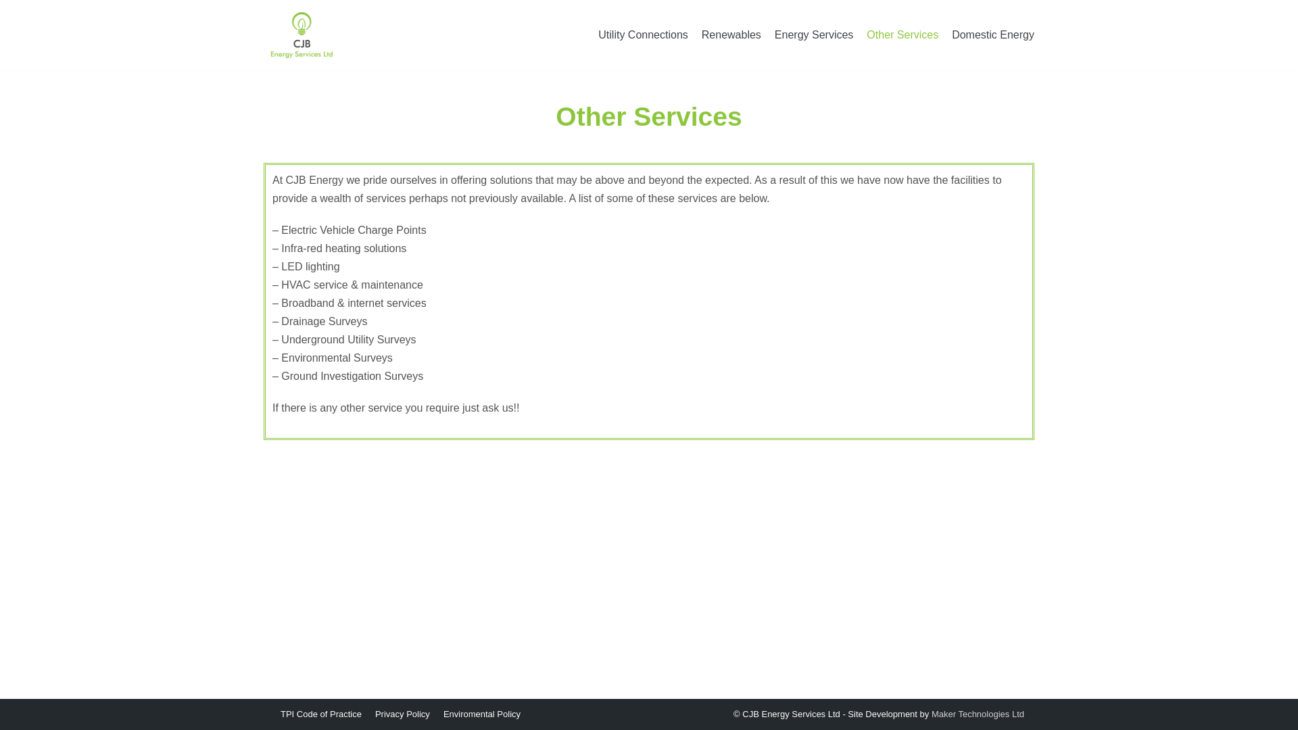 This screenshot has width=1298, height=730. I want to click on TPI Code of Practice, so click(320, 714).